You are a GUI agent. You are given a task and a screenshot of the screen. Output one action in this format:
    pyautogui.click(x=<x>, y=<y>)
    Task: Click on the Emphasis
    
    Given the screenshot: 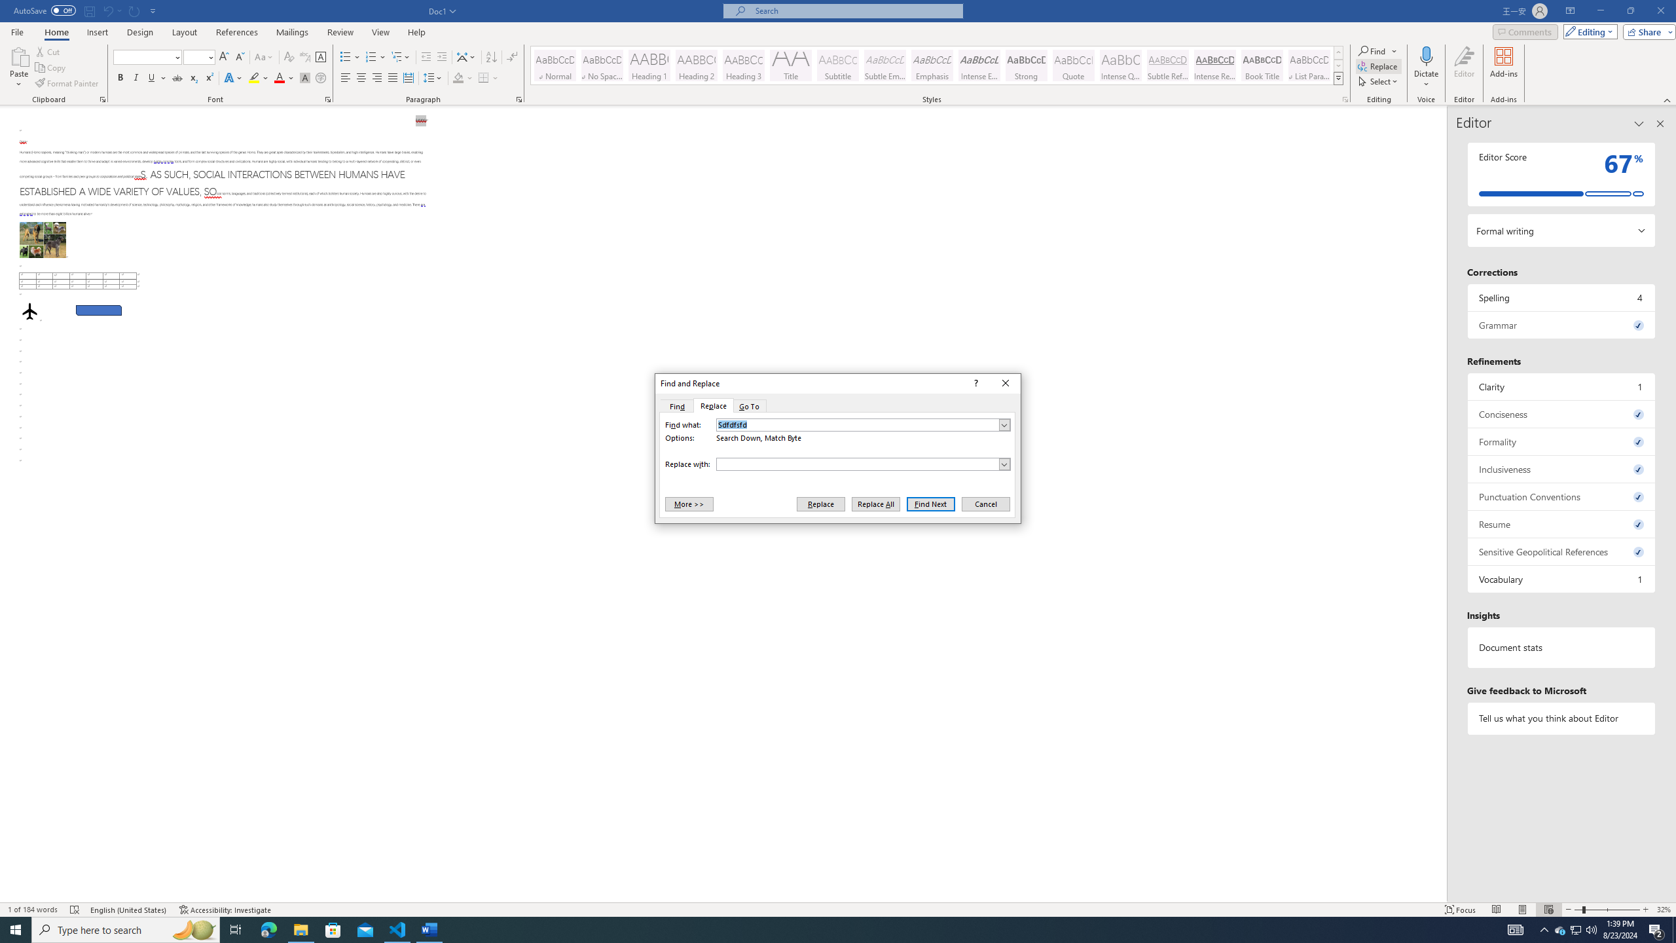 What is the action you would take?
    pyautogui.click(x=932, y=65)
    